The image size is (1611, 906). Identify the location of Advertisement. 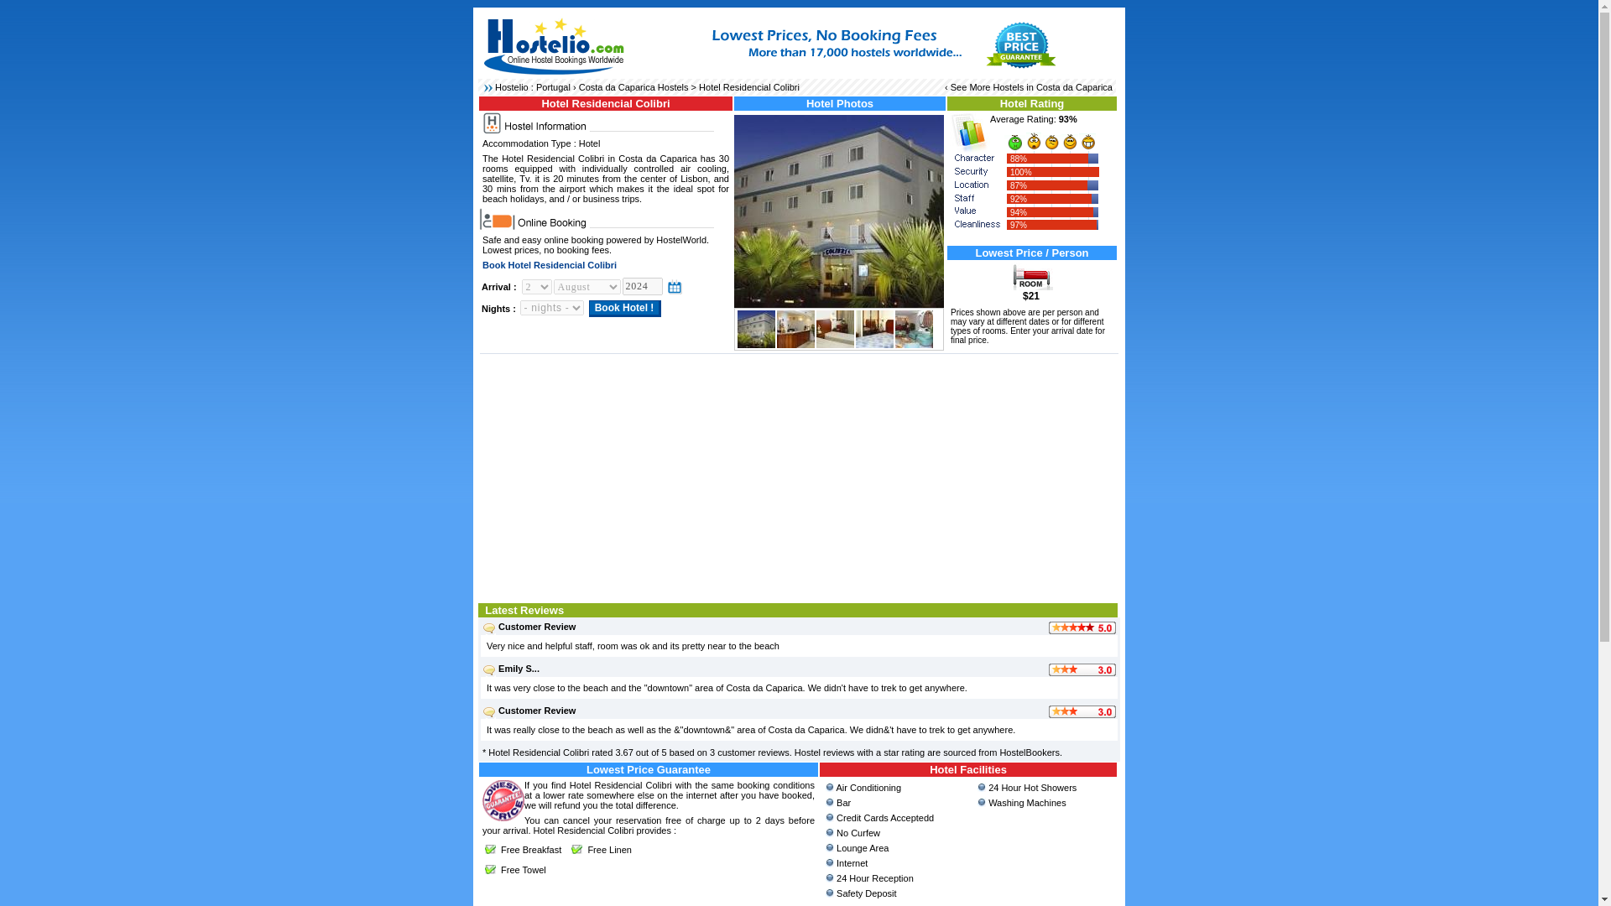
(799, 476).